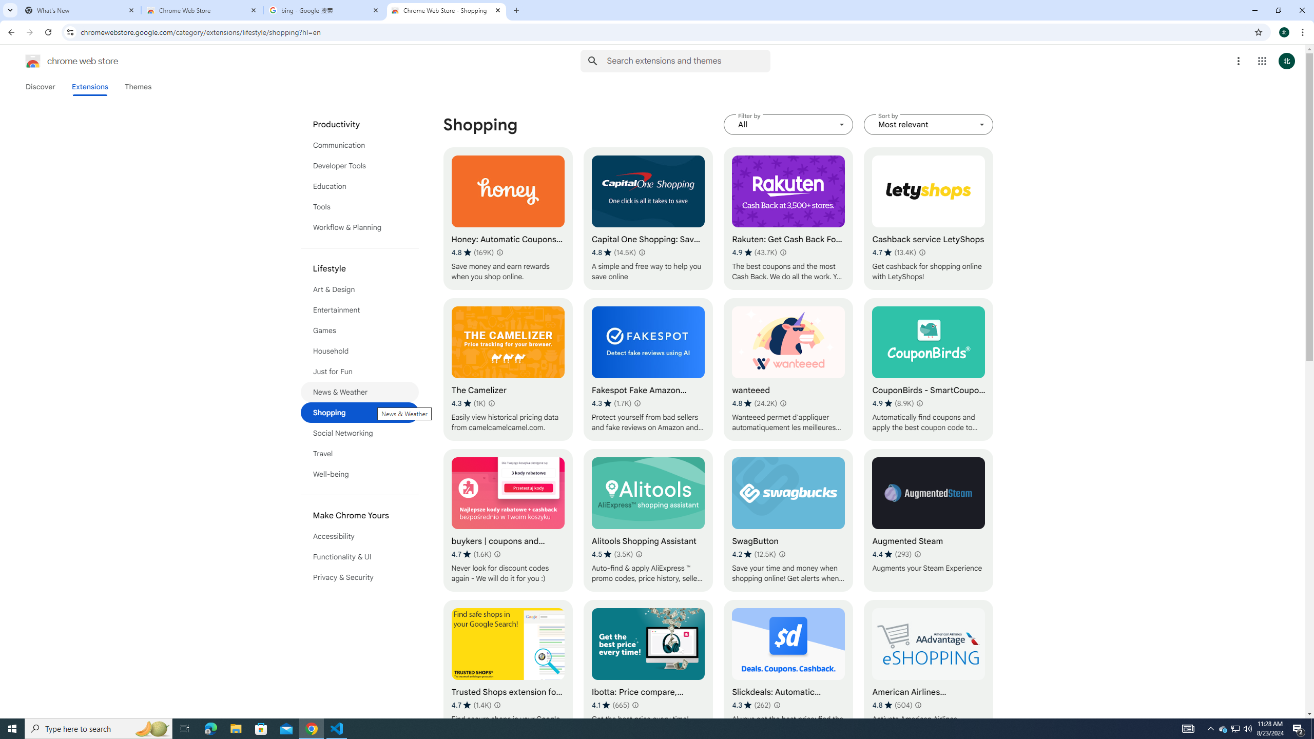 The image size is (1314, 739). Describe the element at coordinates (789, 671) in the screenshot. I see `Slickdeals: Automatic Coupons and Deals` at that location.